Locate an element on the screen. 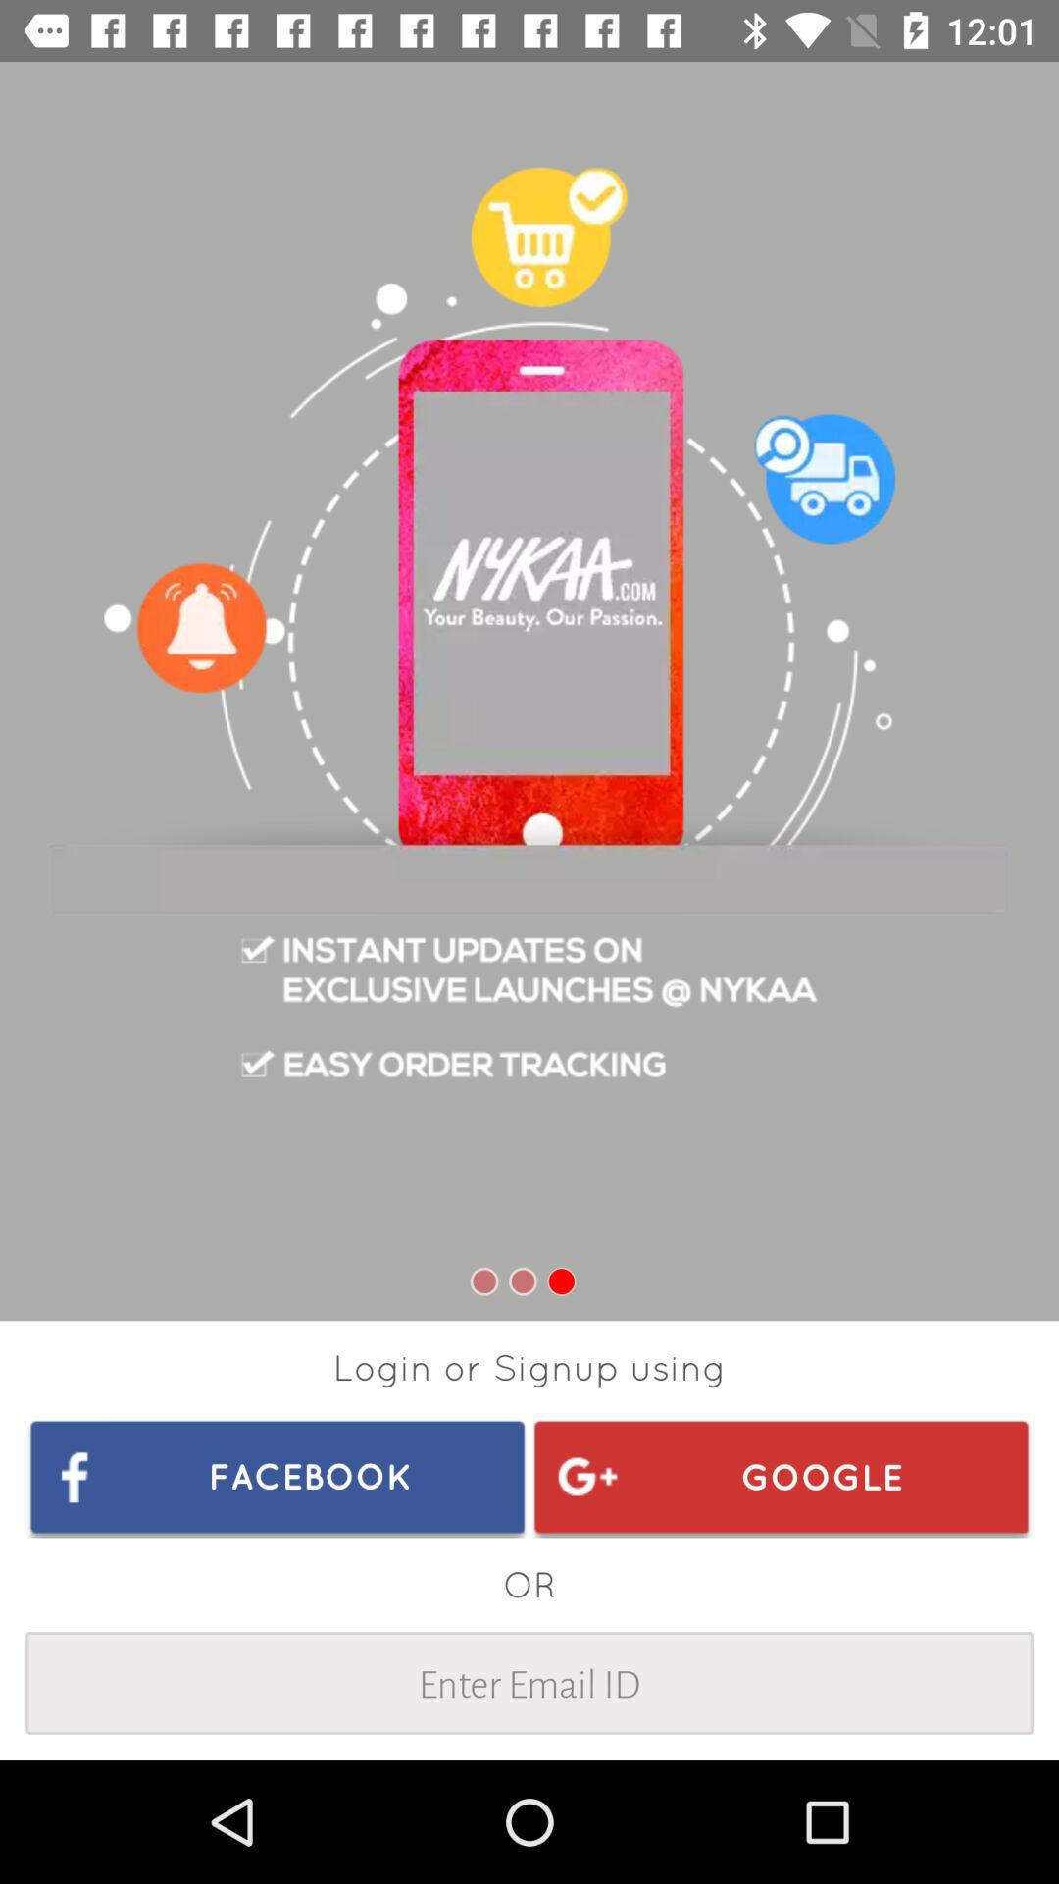  jump to the facebook icon is located at coordinates (277, 1476).